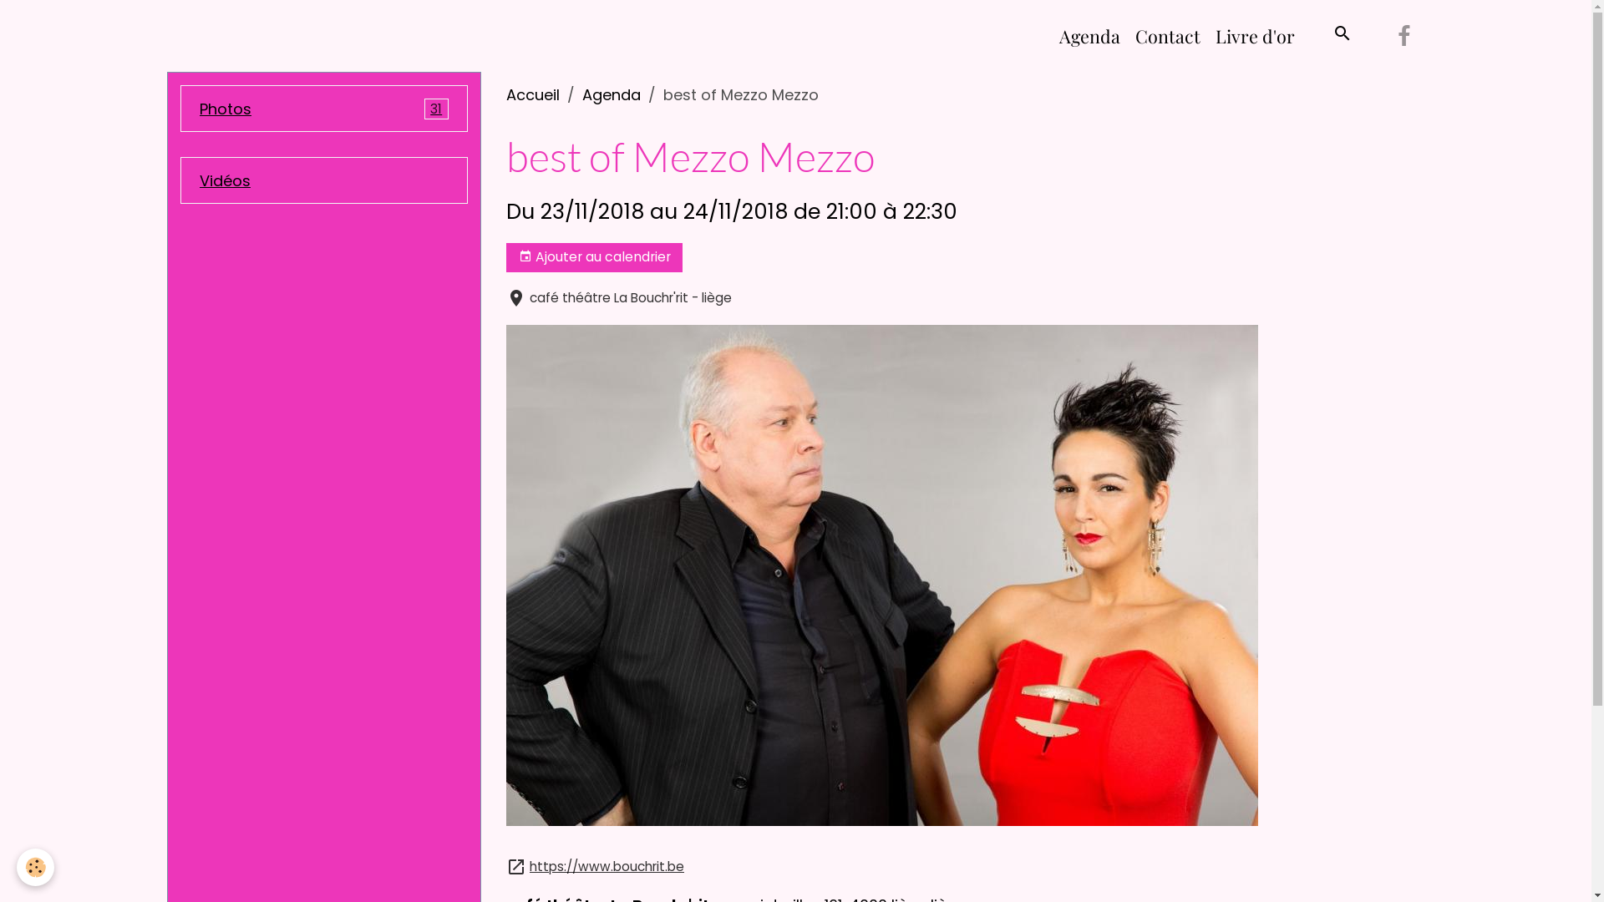  What do you see at coordinates (324, 109) in the screenshot?
I see `Photos
31` at bounding box center [324, 109].